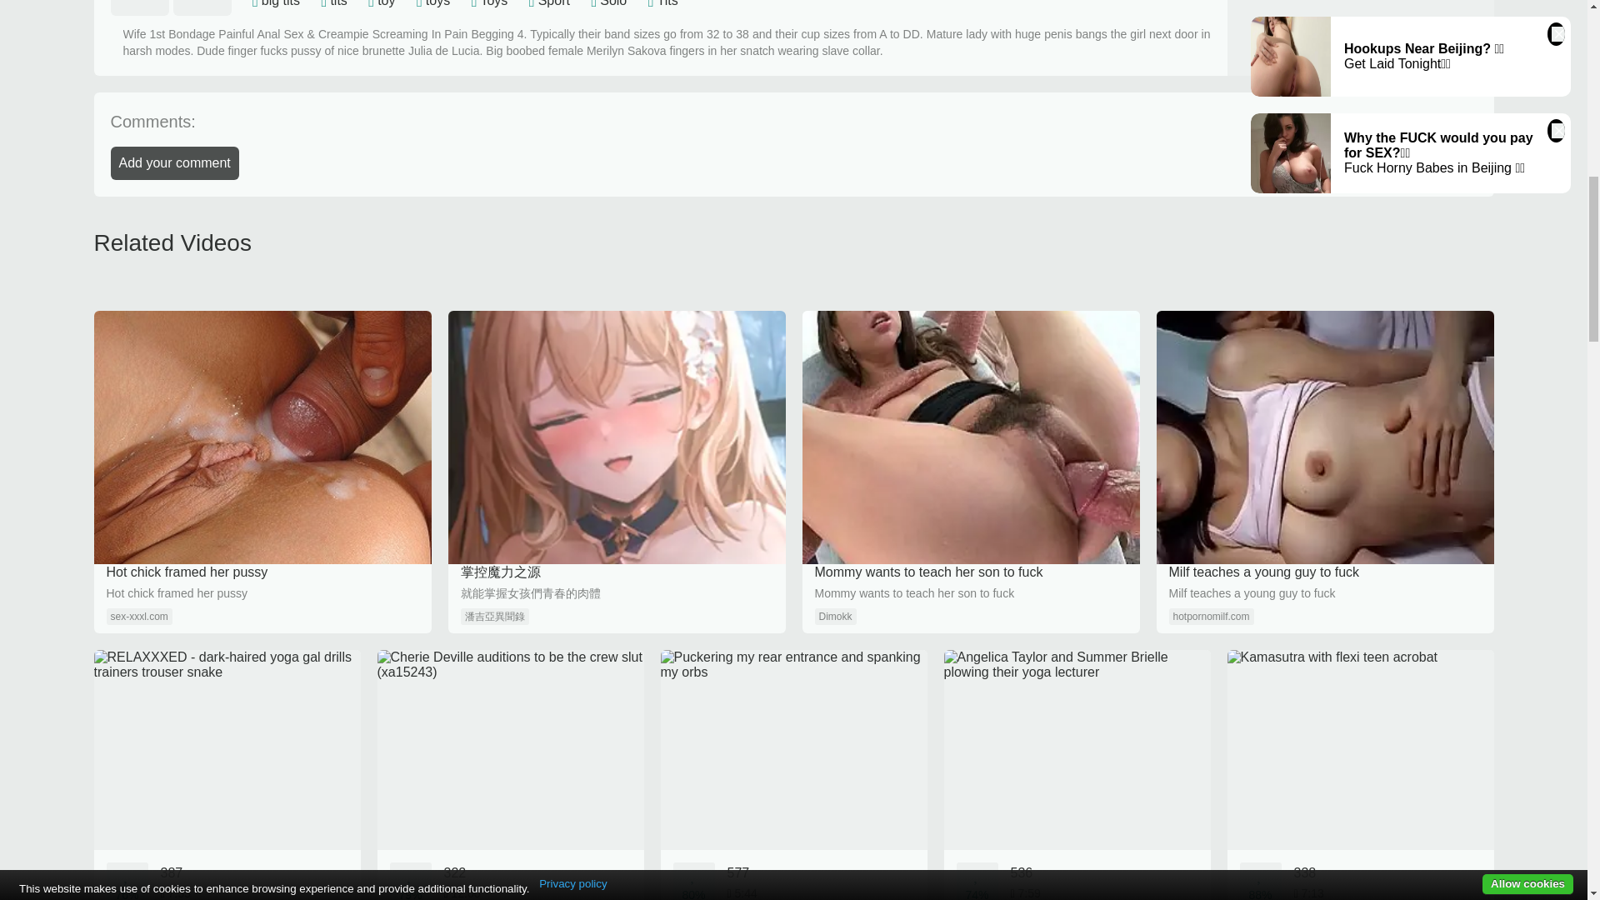 The width and height of the screenshot is (1600, 900). I want to click on Cherie Deville auditions to be the crew, so click(509, 775).